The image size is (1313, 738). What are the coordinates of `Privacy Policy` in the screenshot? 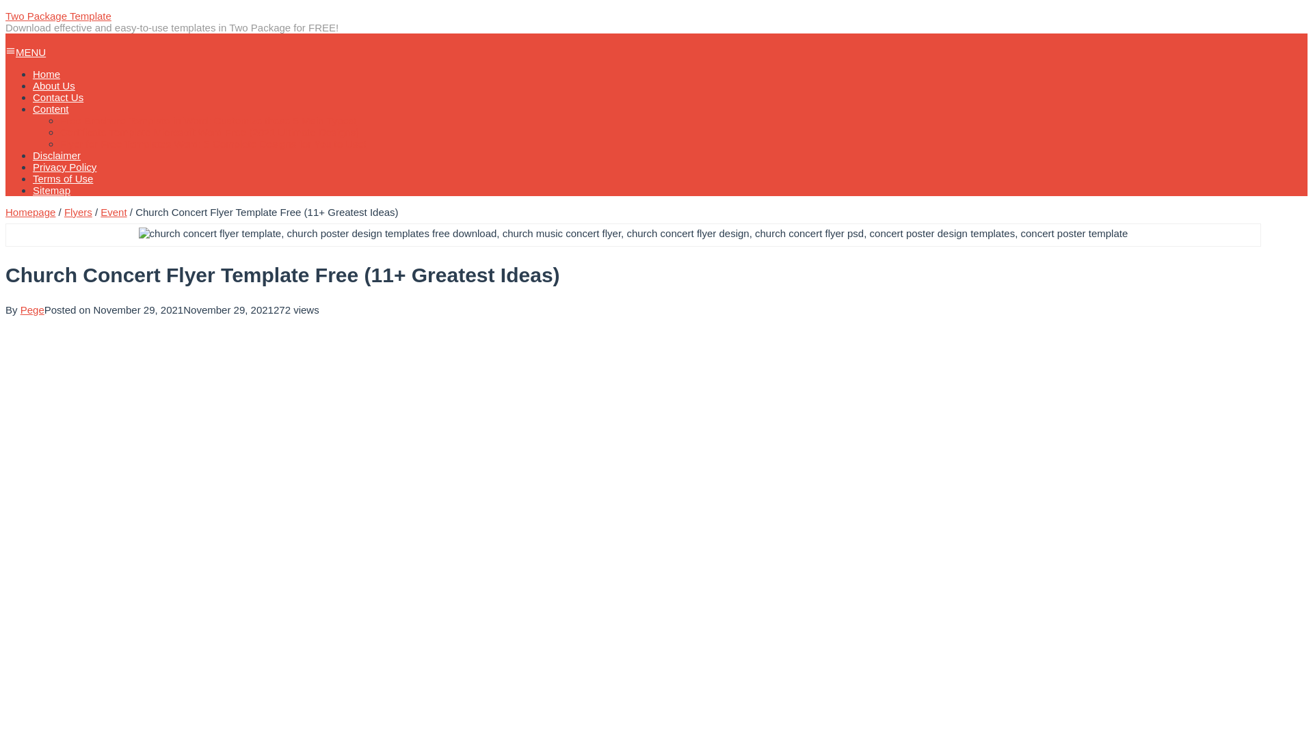 It's located at (64, 167).